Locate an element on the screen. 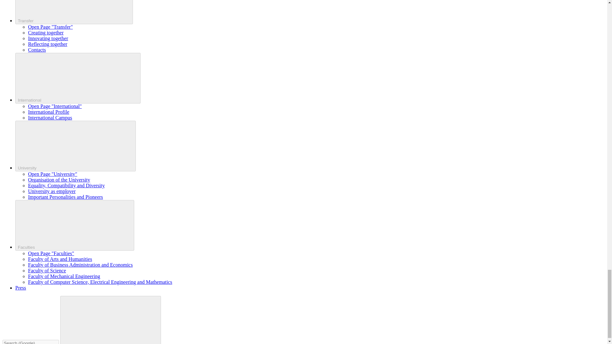 The height and width of the screenshot is (344, 612). toggle submenu is located at coordinates (75, 225).